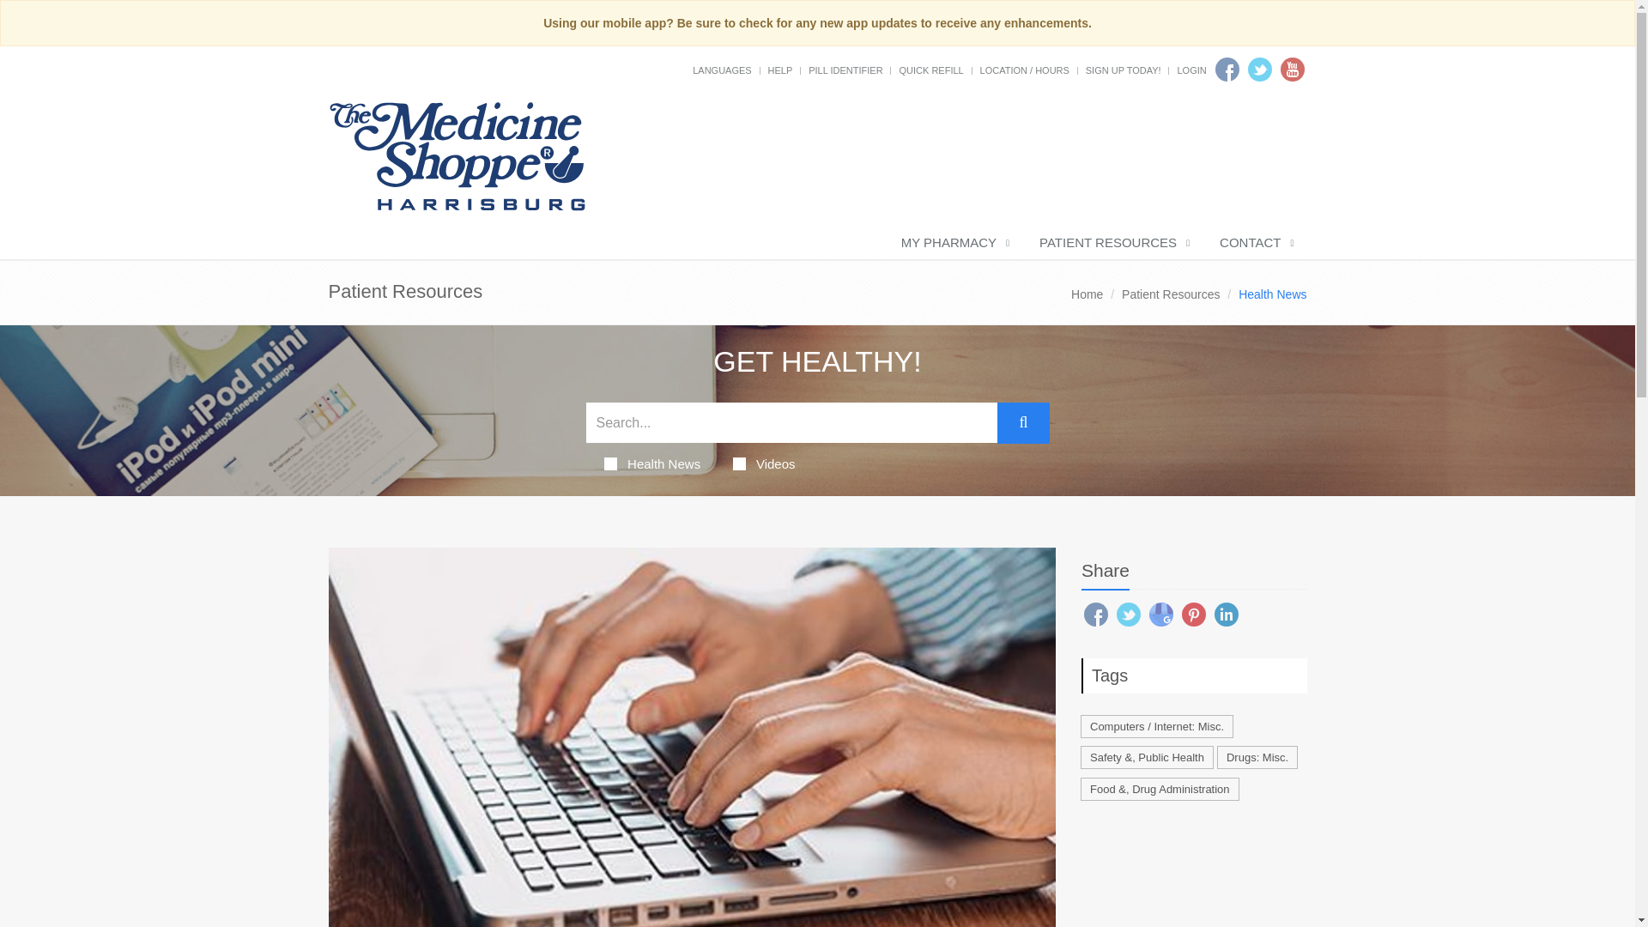 This screenshot has height=927, width=1648. What do you see at coordinates (1191, 70) in the screenshot?
I see `LOGIN` at bounding box center [1191, 70].